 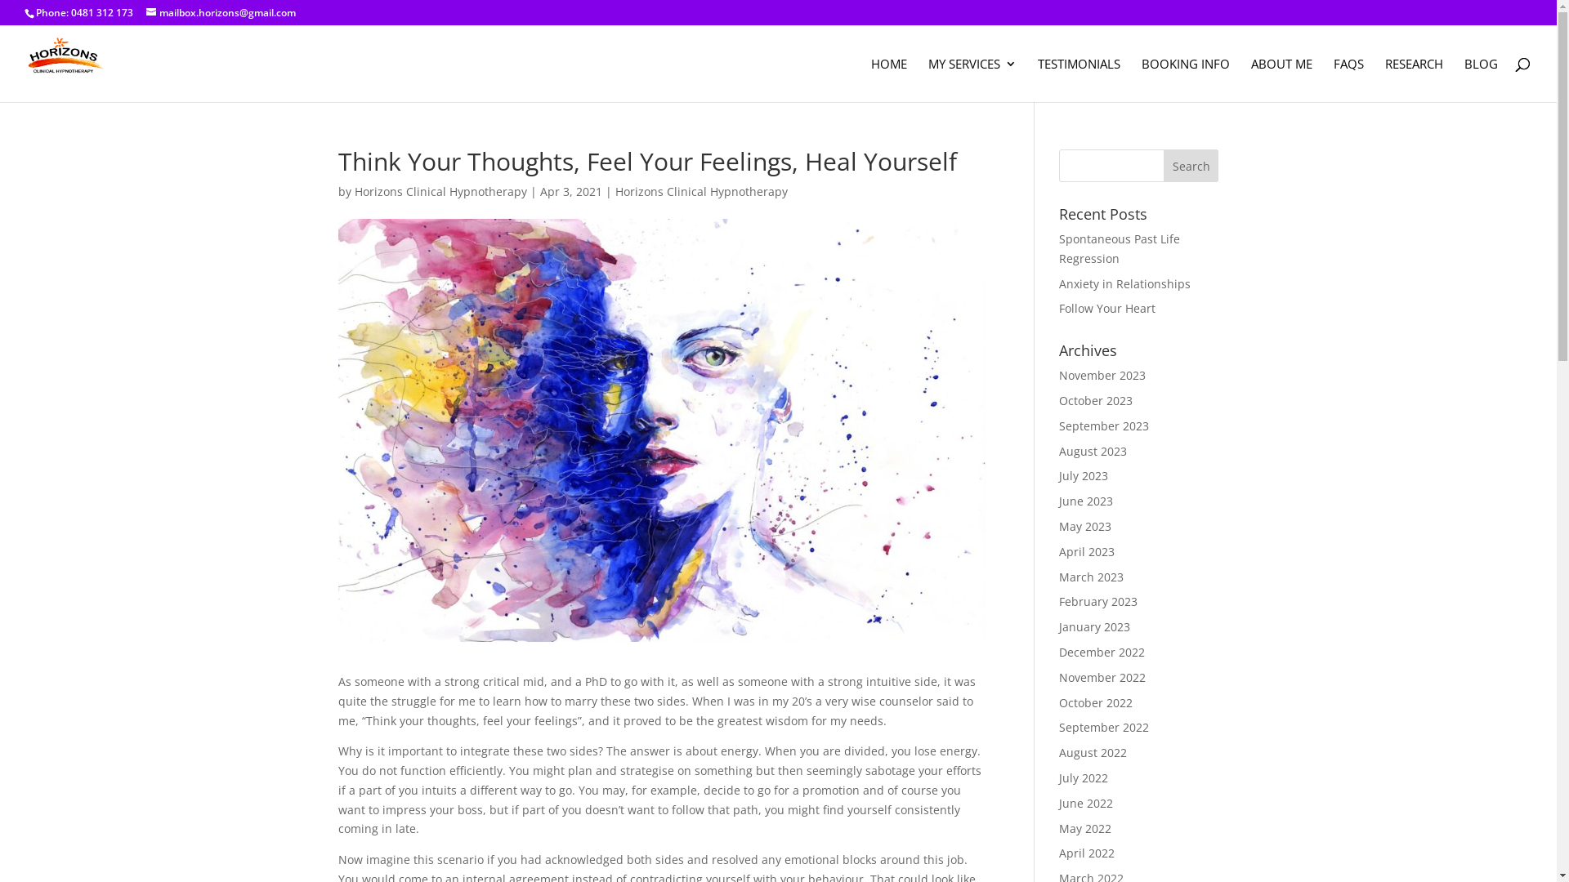 I want to click on BLOG, so click(x=1481, y=80).